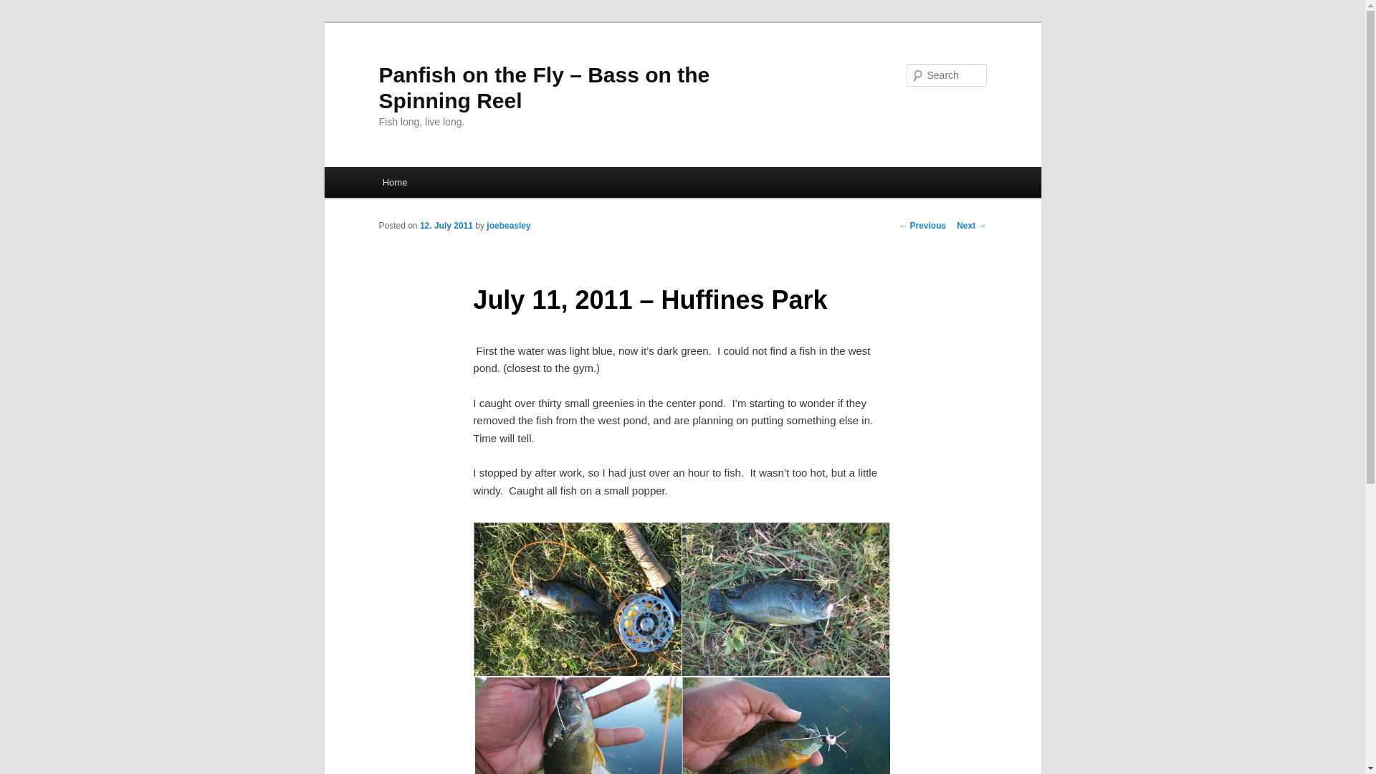 This screenshot has width=1376, height=774. Describe the element at coordinates (446, 225) in the screenshot. I see `20:30` at that location.